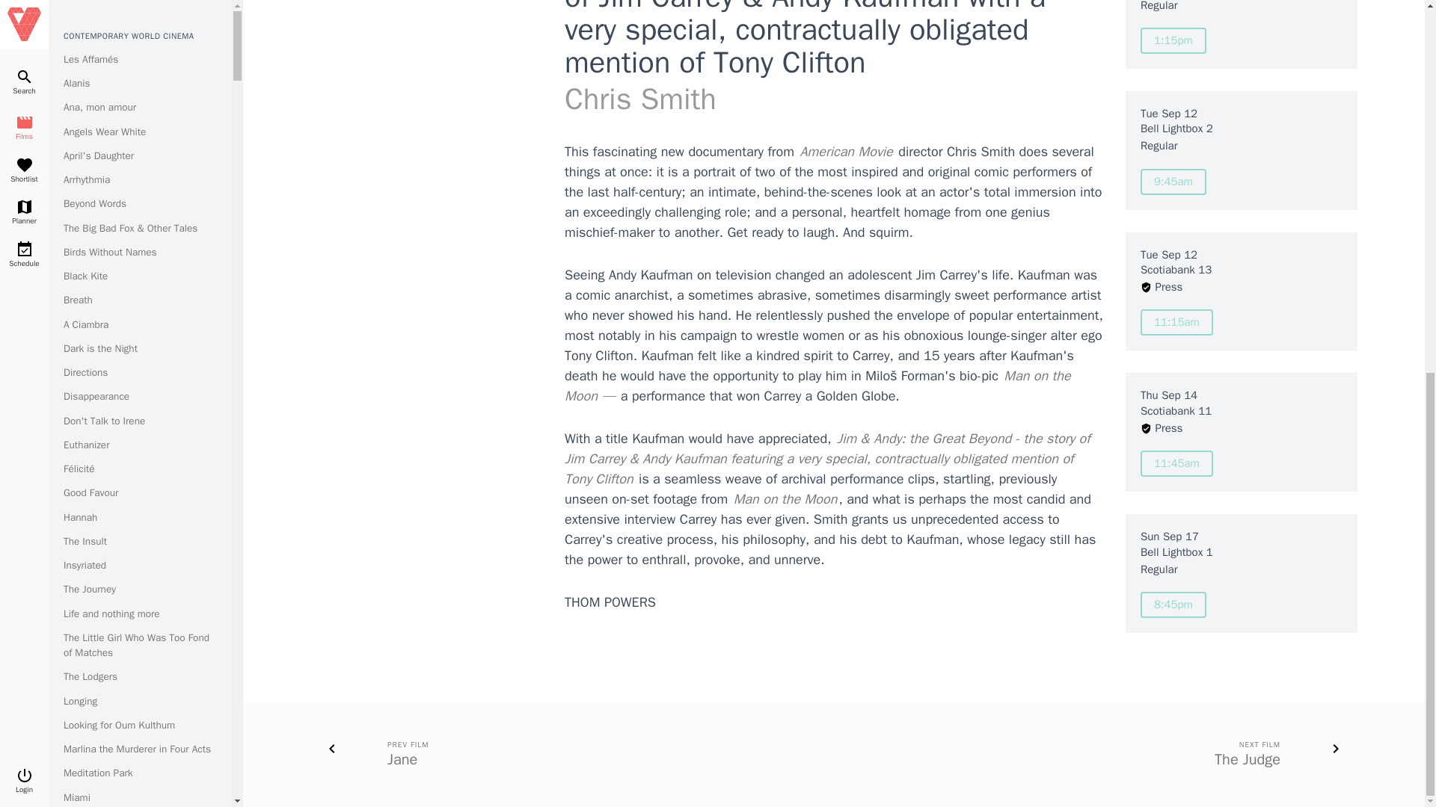 This screenshot has width=1436, height=807. What do you see at coordinates (24, 91) in the screenshot?
I see `Login` at bounding box center [24, 91].